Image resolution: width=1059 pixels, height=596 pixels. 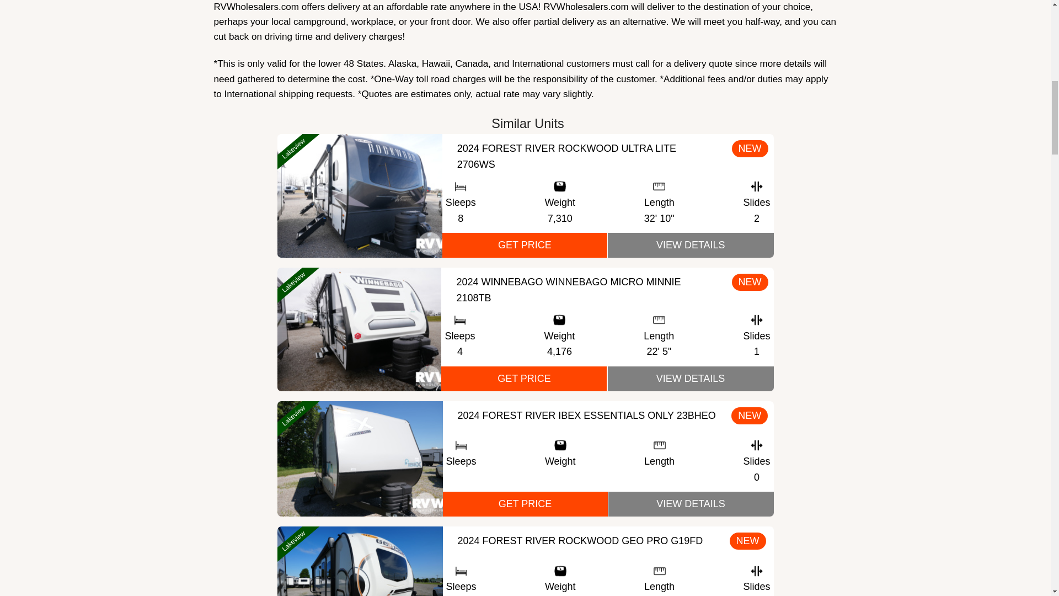 What do you see at coordinates (659, 478) in the screenshot?
I see `Length ` at bounding box center [659, 478].